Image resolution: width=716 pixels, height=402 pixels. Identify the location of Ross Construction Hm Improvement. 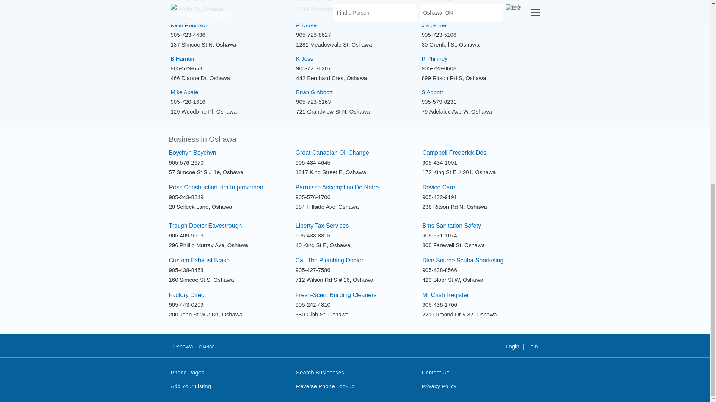
(216, 187).